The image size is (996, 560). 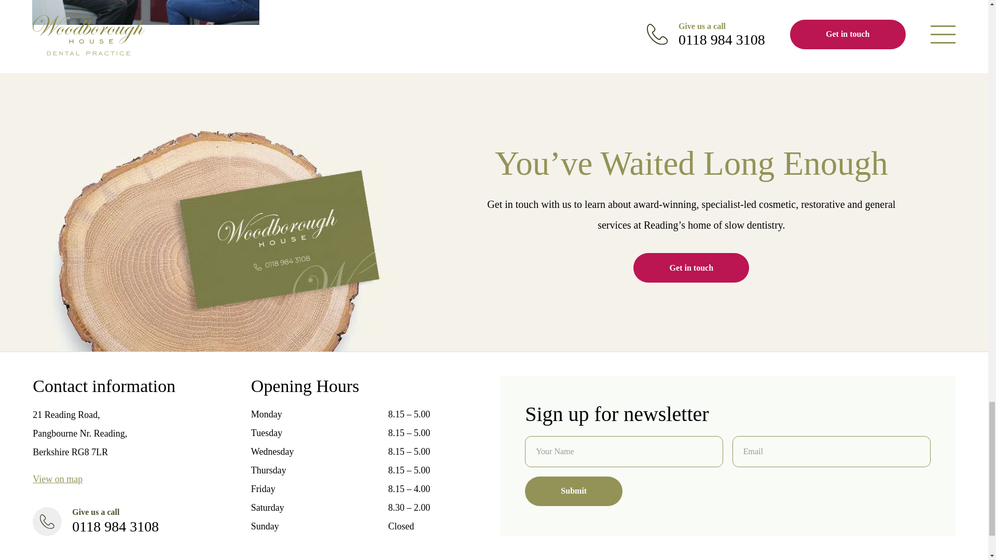 I want to click on Submit, so click(x=574, y=492).